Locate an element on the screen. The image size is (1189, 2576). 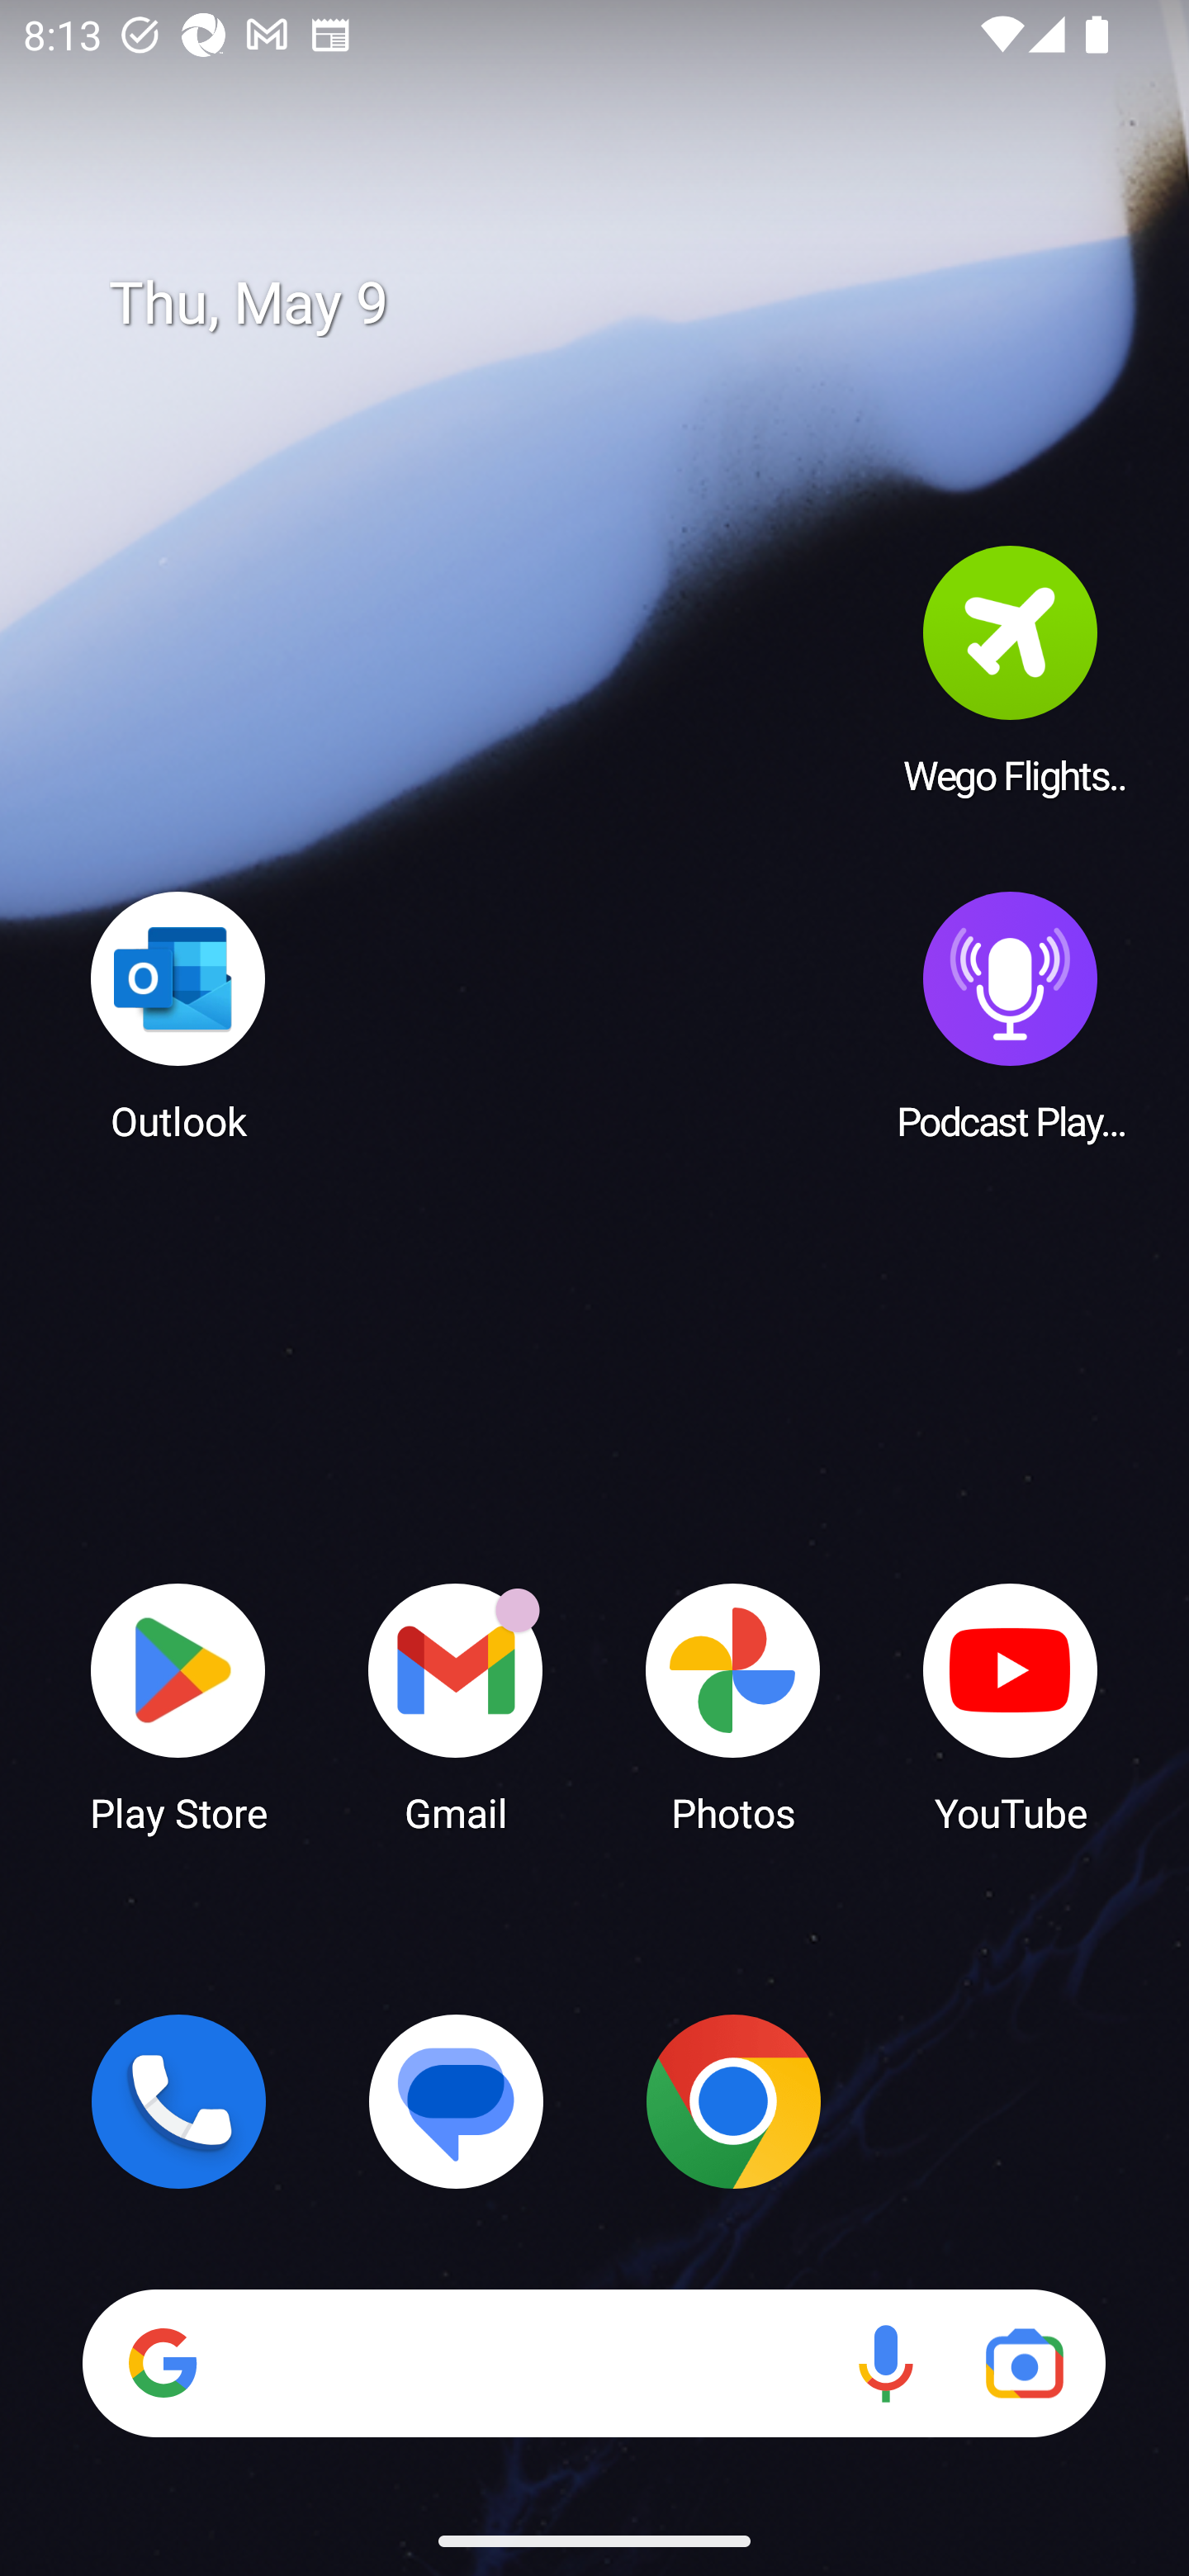
YouTube is located at coordinates (1011, 1706).